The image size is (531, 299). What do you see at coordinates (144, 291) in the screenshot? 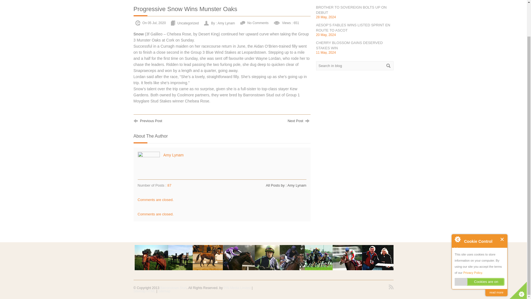
I see `sitemap` at bounding box center [144, 291].